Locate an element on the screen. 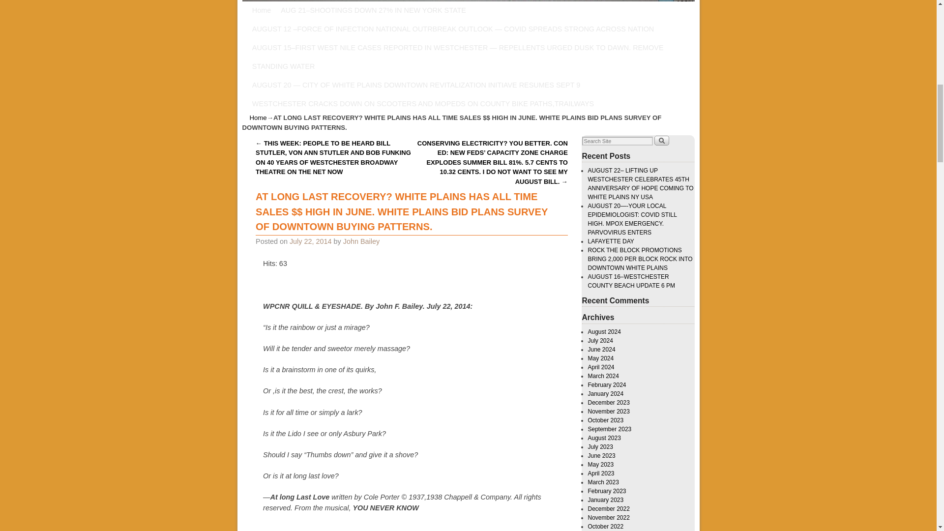  Home is located at coordinates (262, 10).